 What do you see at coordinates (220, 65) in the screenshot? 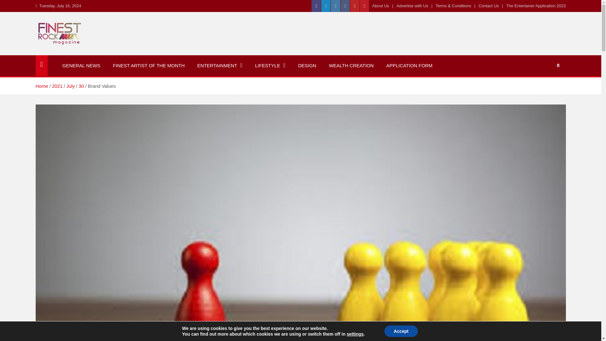
I see `ENTERTAINMENT` at bounding box center [220, 65].